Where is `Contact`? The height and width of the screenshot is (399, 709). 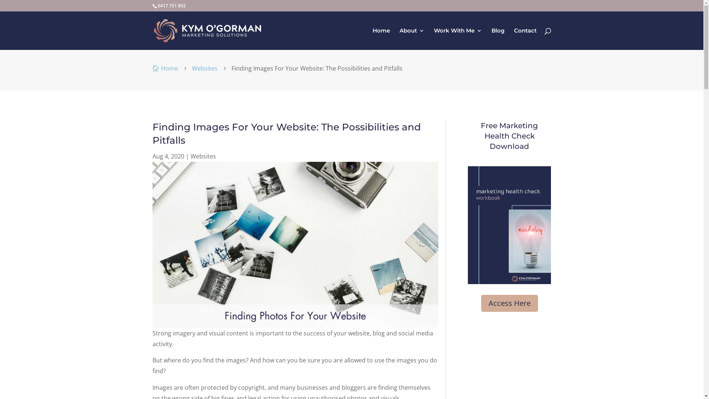
Contact is located at coordinates (525, 39).